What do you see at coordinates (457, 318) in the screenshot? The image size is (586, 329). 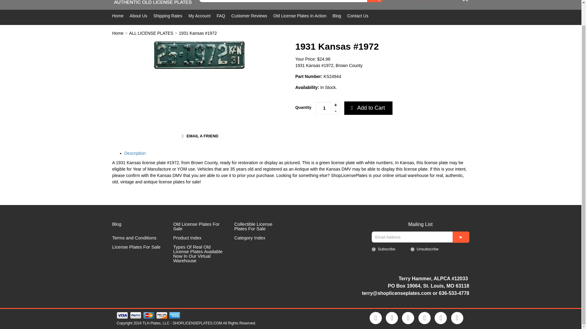 I see `Subscribe to our Blog` at bounding box center [457, 318].